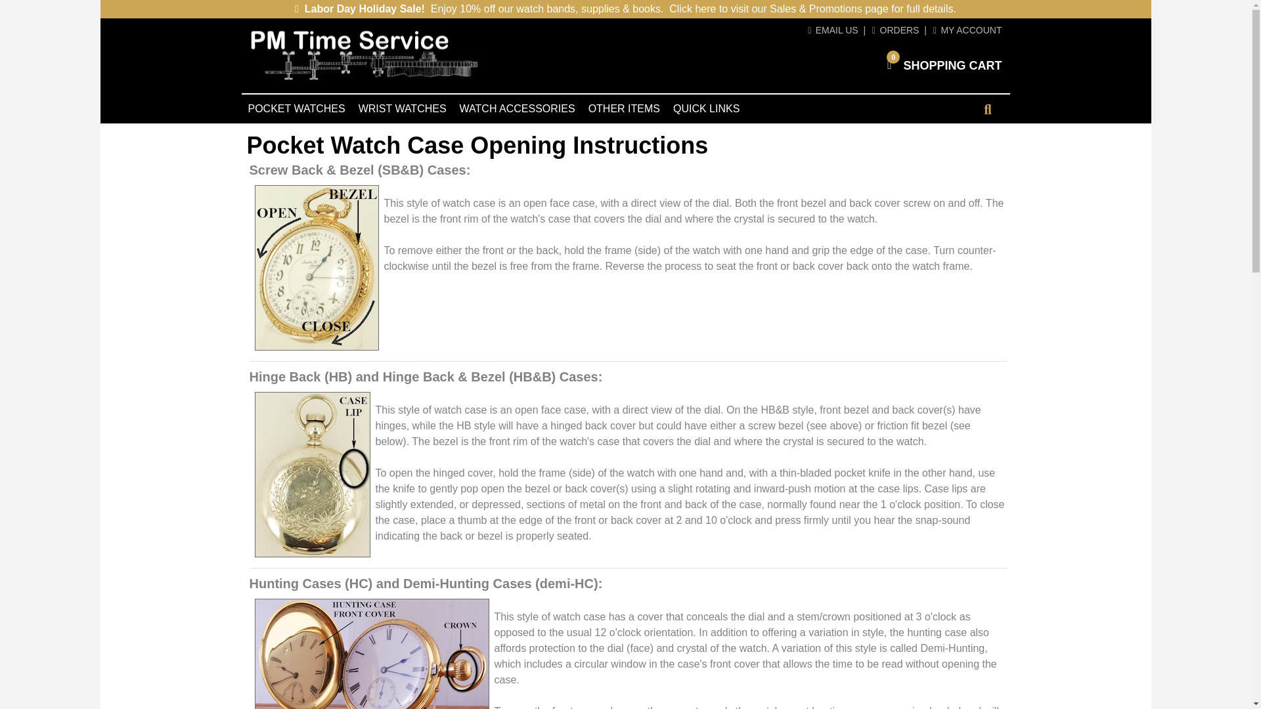 This screenshot has width=1261, height=709. Describe the element at coordinates (896, 30) in the screenshot. I see `EMAIL US` at that location.